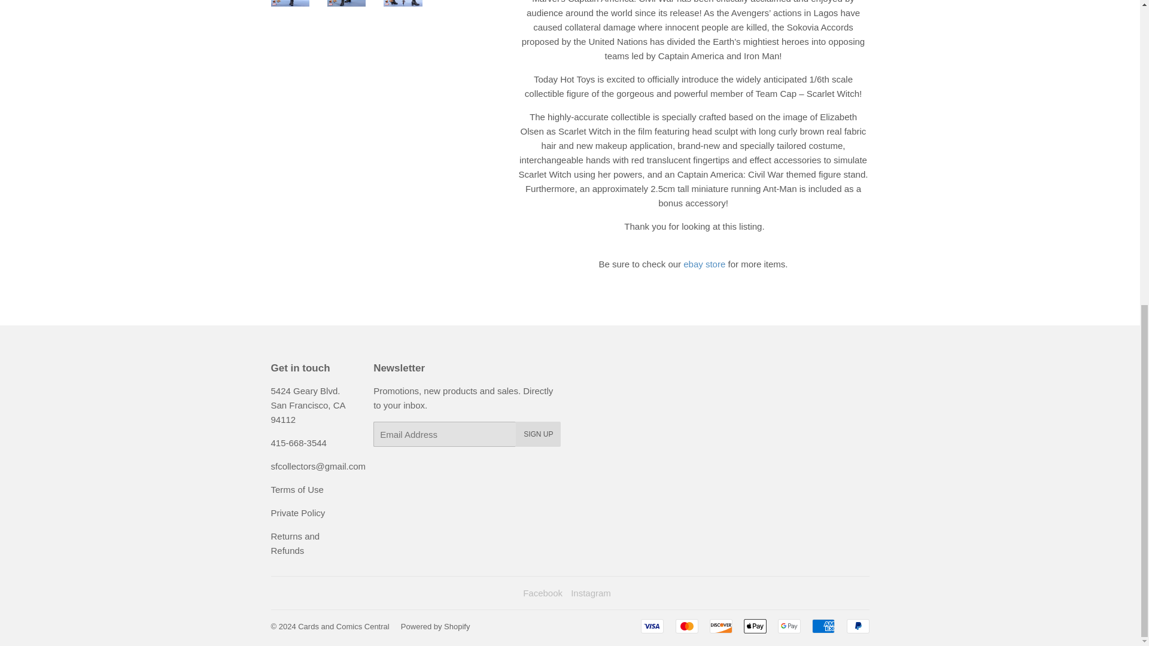  Describe the element at coordinates (755, 626) in the screenshot. I see `Apple Pay` at that location.